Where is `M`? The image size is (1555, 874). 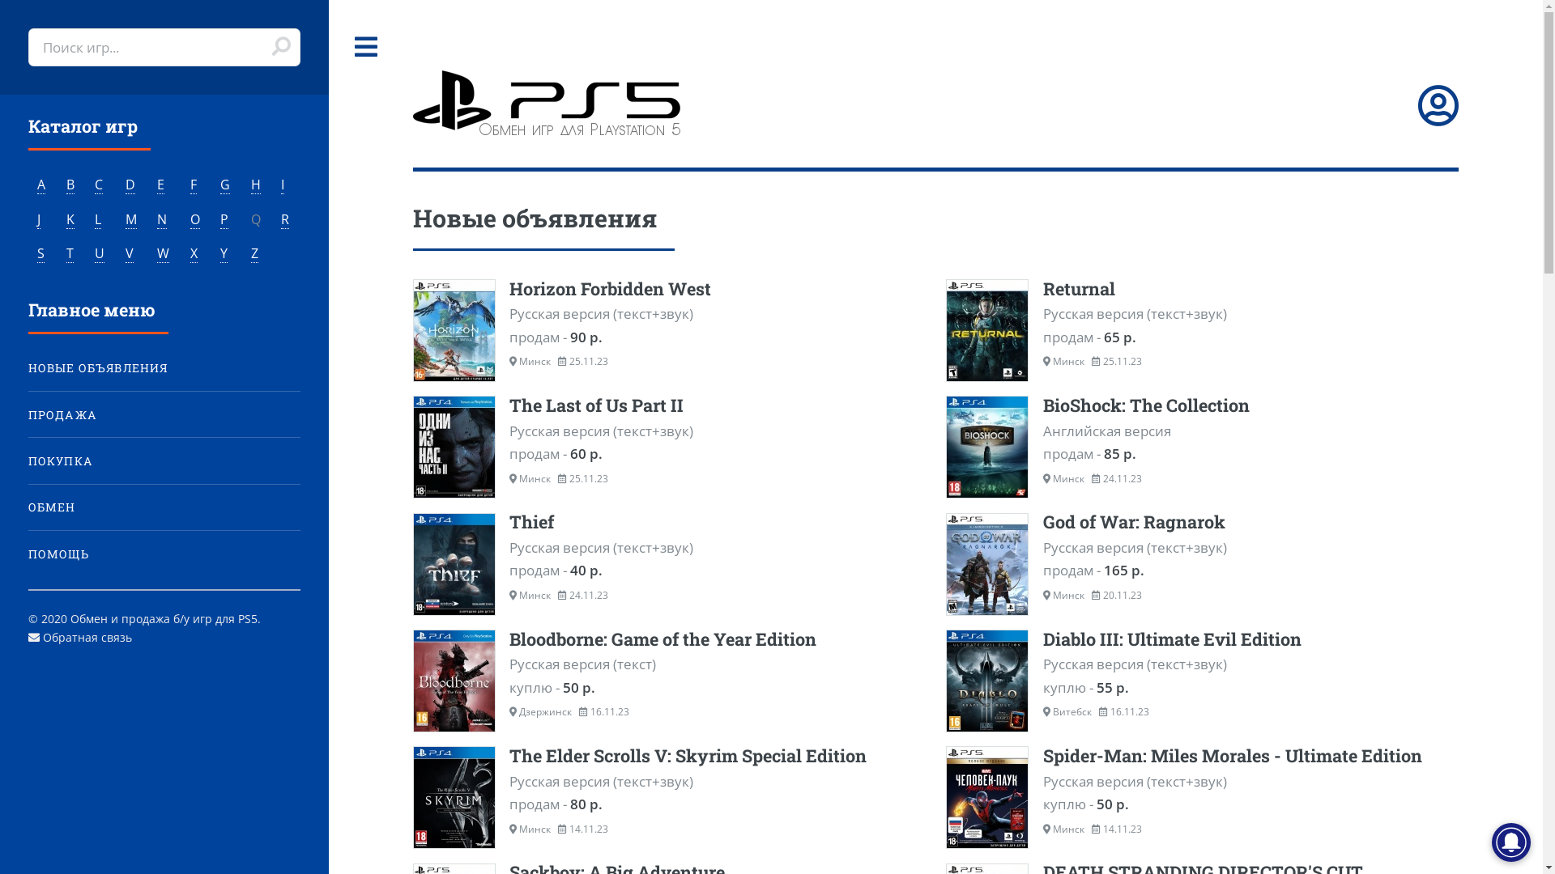 M is located at coordinates (131, 220).